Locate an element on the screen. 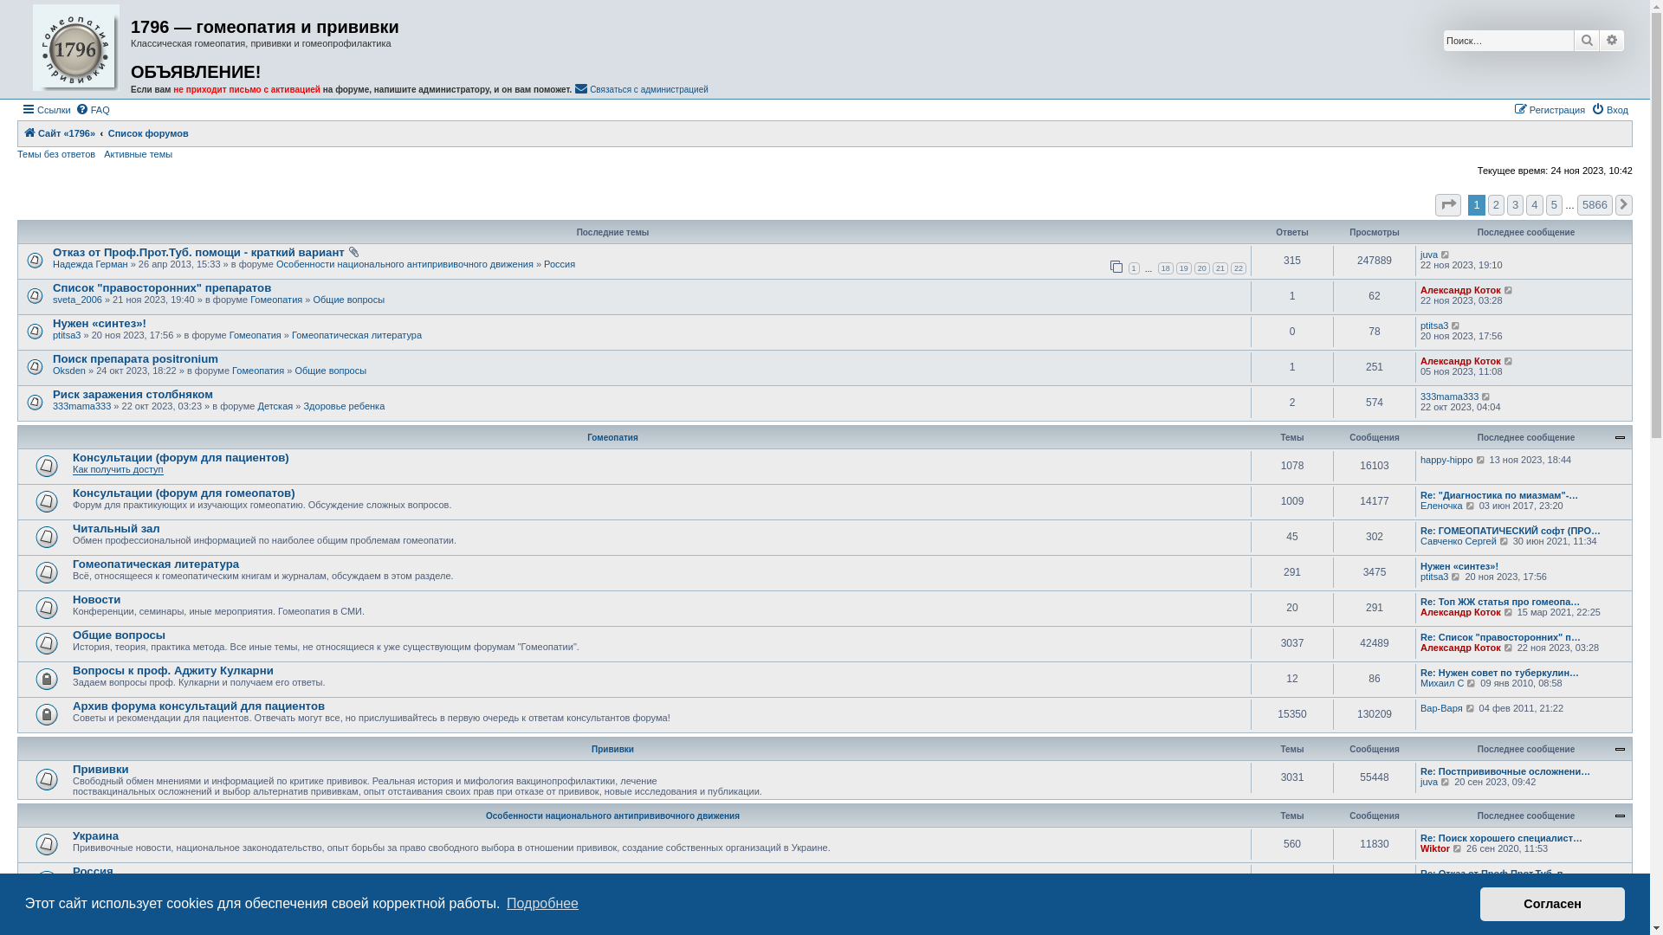 The height and width of the screenshot is (935, 1663). 4 is located at coordinates (1535, 205).